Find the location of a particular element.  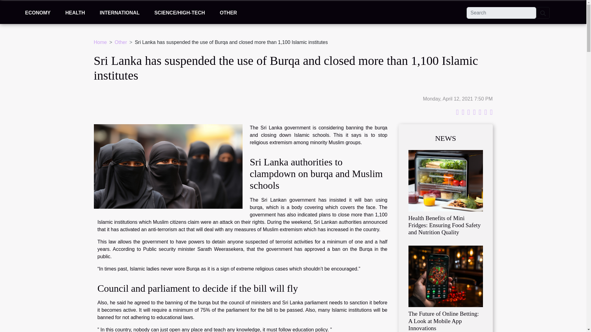

ECONOMY is located at coordinates (38, 13).